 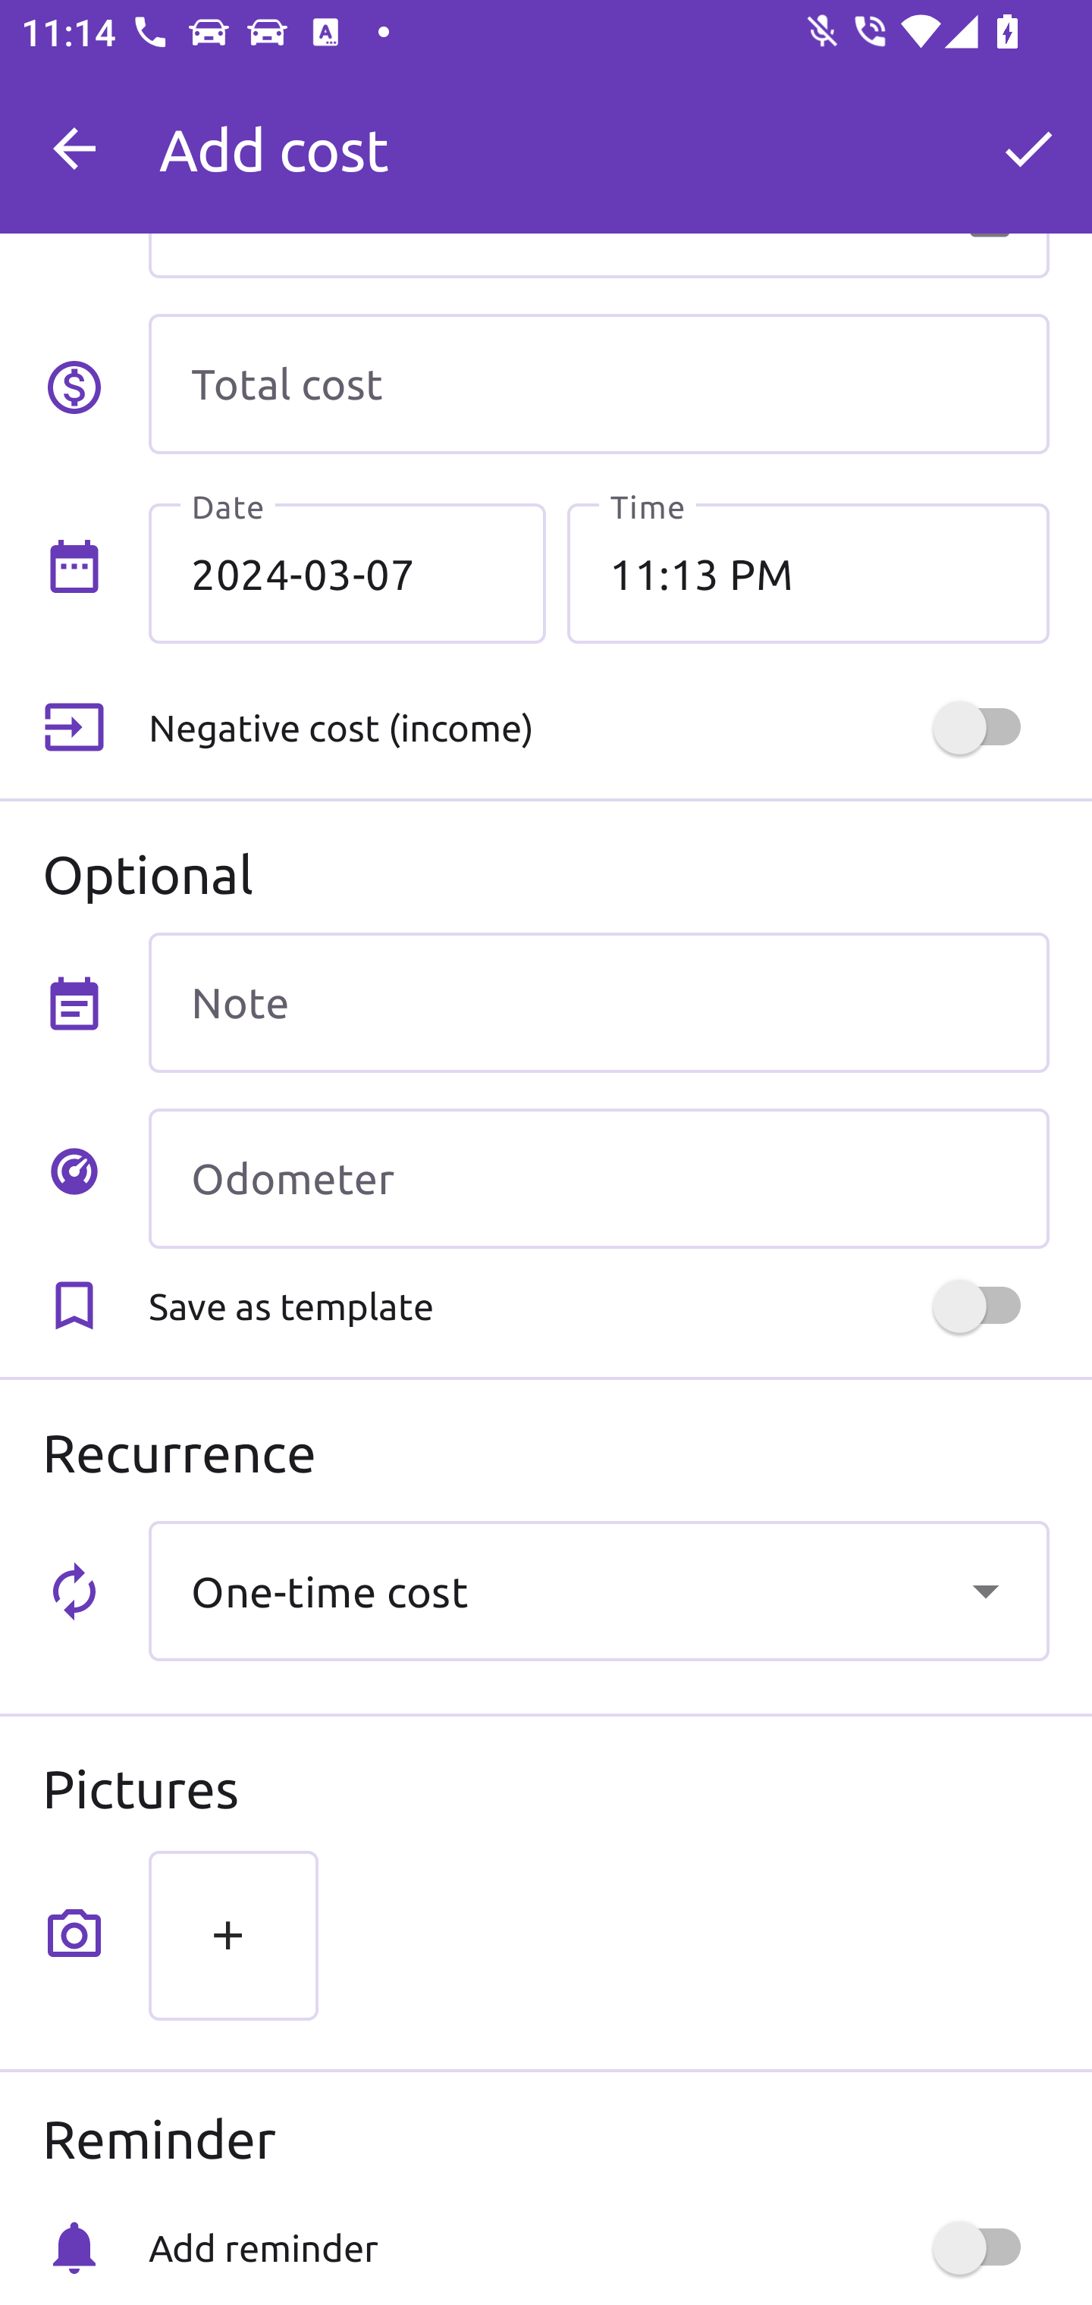 I want to click on Navigate up, so click(x=74, y=149).